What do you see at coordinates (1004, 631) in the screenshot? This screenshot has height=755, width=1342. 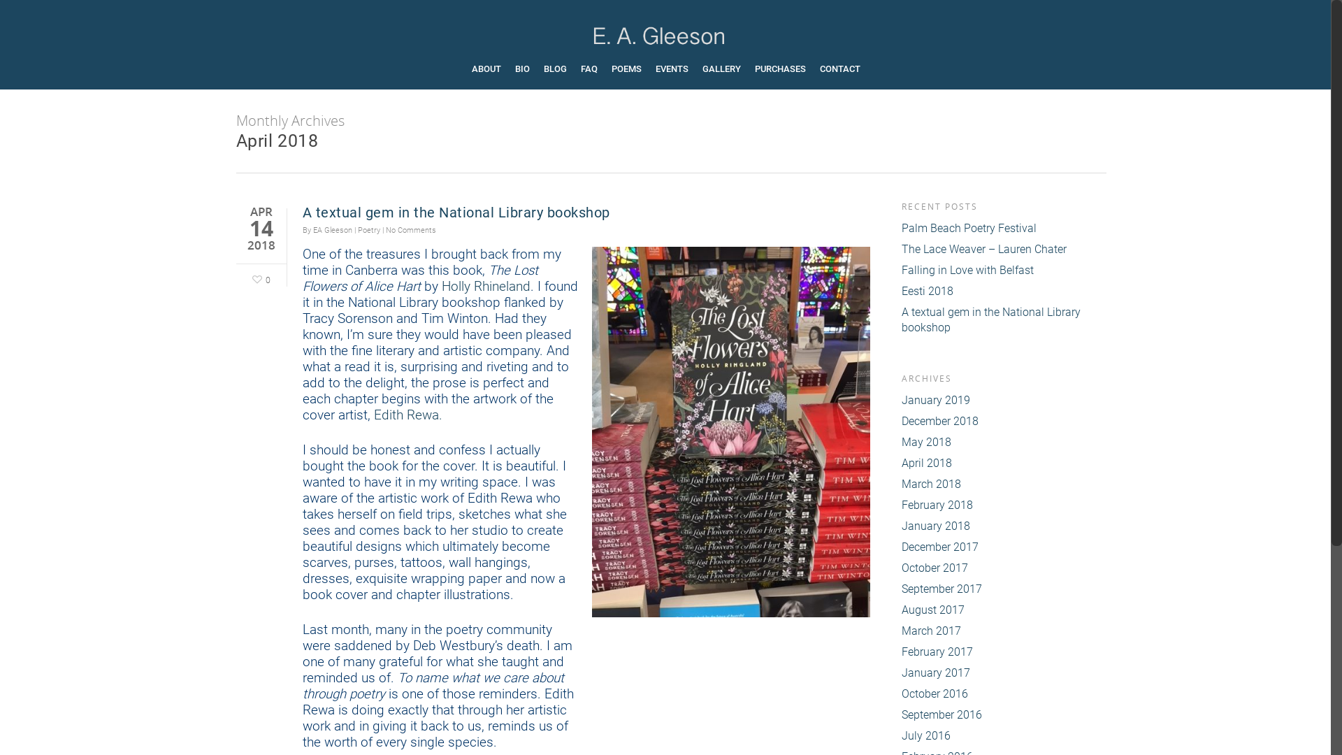 I see `March 2017` at bounding box center [1004, 631].